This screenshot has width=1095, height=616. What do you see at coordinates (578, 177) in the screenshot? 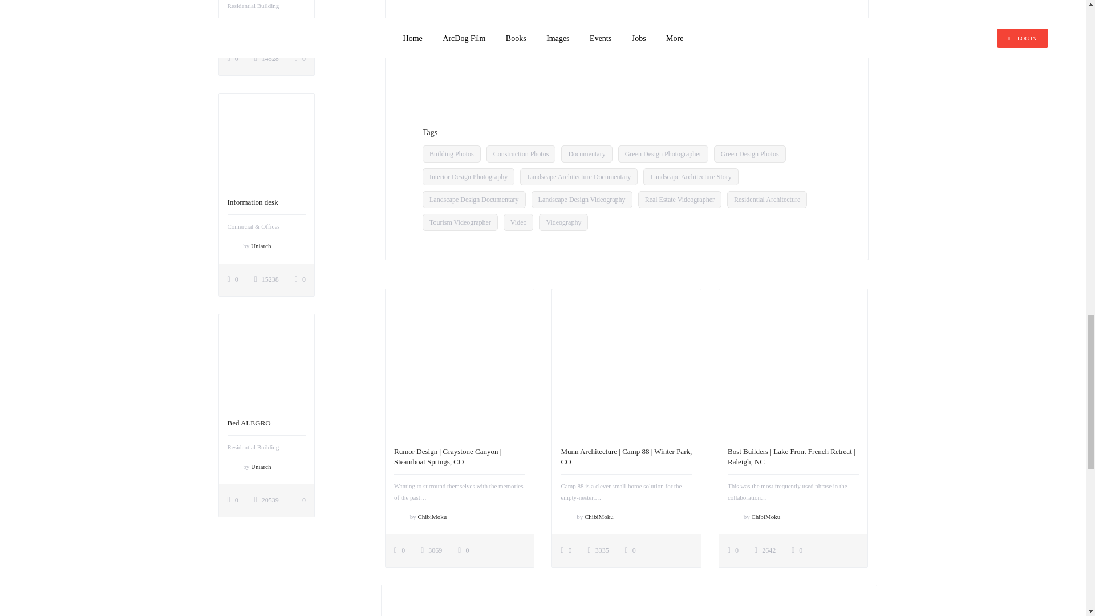
I see `Landscape Architecture Documentary` at bounding box center [578, 177].